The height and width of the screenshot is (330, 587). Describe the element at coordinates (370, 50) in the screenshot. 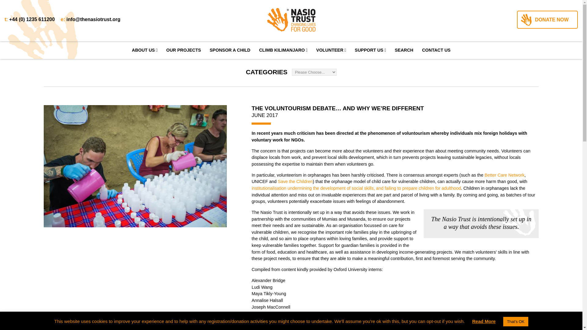

I see `SUPPORT US` at that location.